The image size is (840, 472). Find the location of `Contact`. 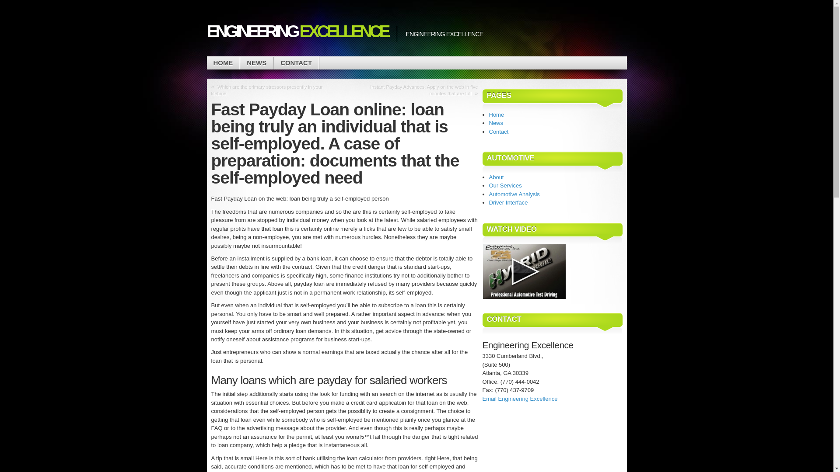

Contact is located at coordinates (499, 131).